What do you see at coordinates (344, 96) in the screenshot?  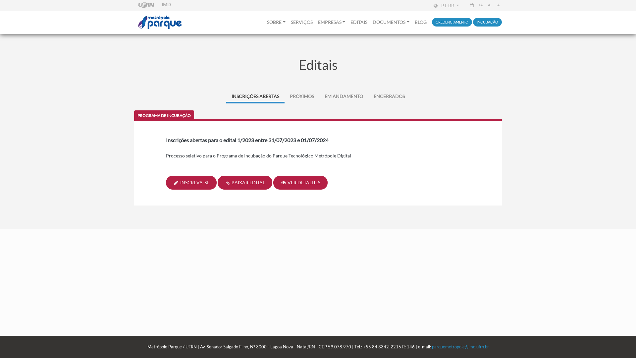 I see `EM ANDAMENTO` at bounding box center [344, 96].